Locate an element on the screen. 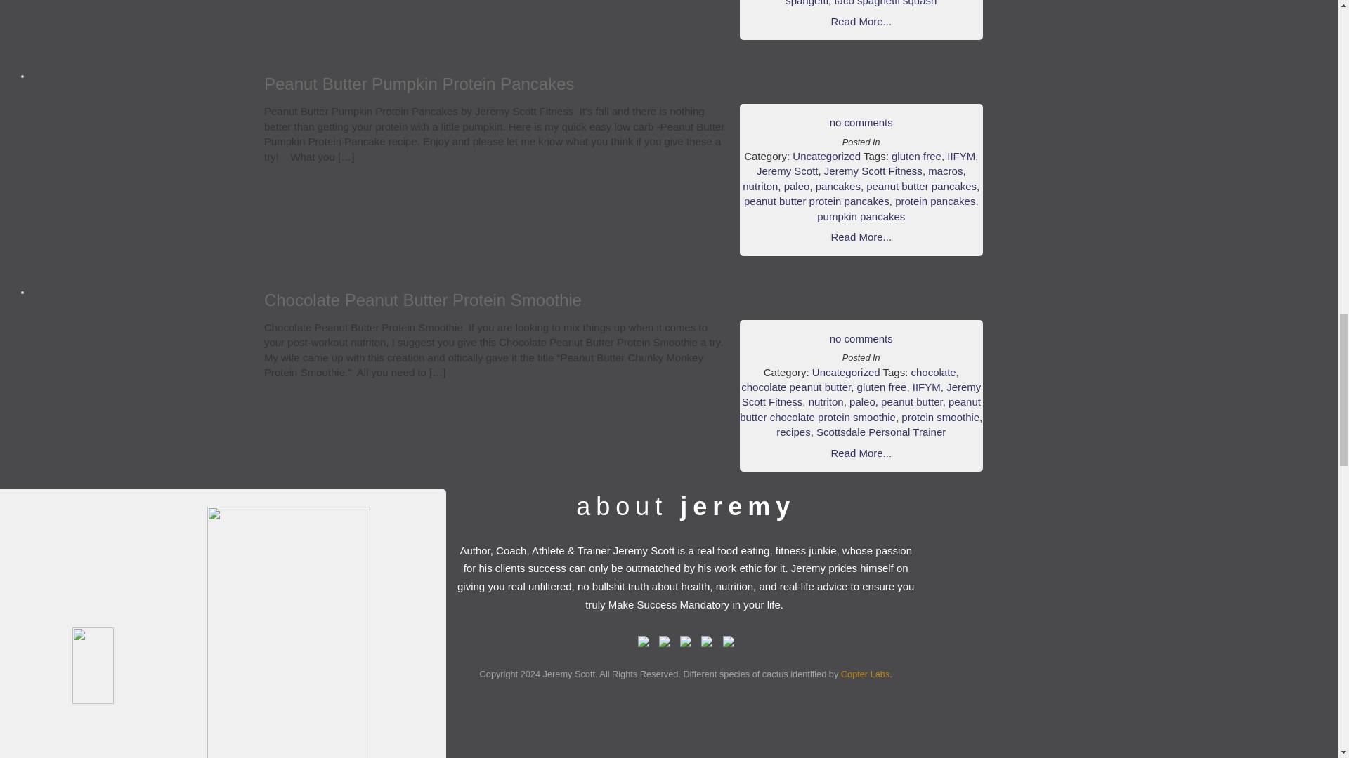 The width and height of the screenshot is (1349, 758). Permalink to Chocolate Peanut Butter Protein Smoothie is located at coordinates (423, 299).